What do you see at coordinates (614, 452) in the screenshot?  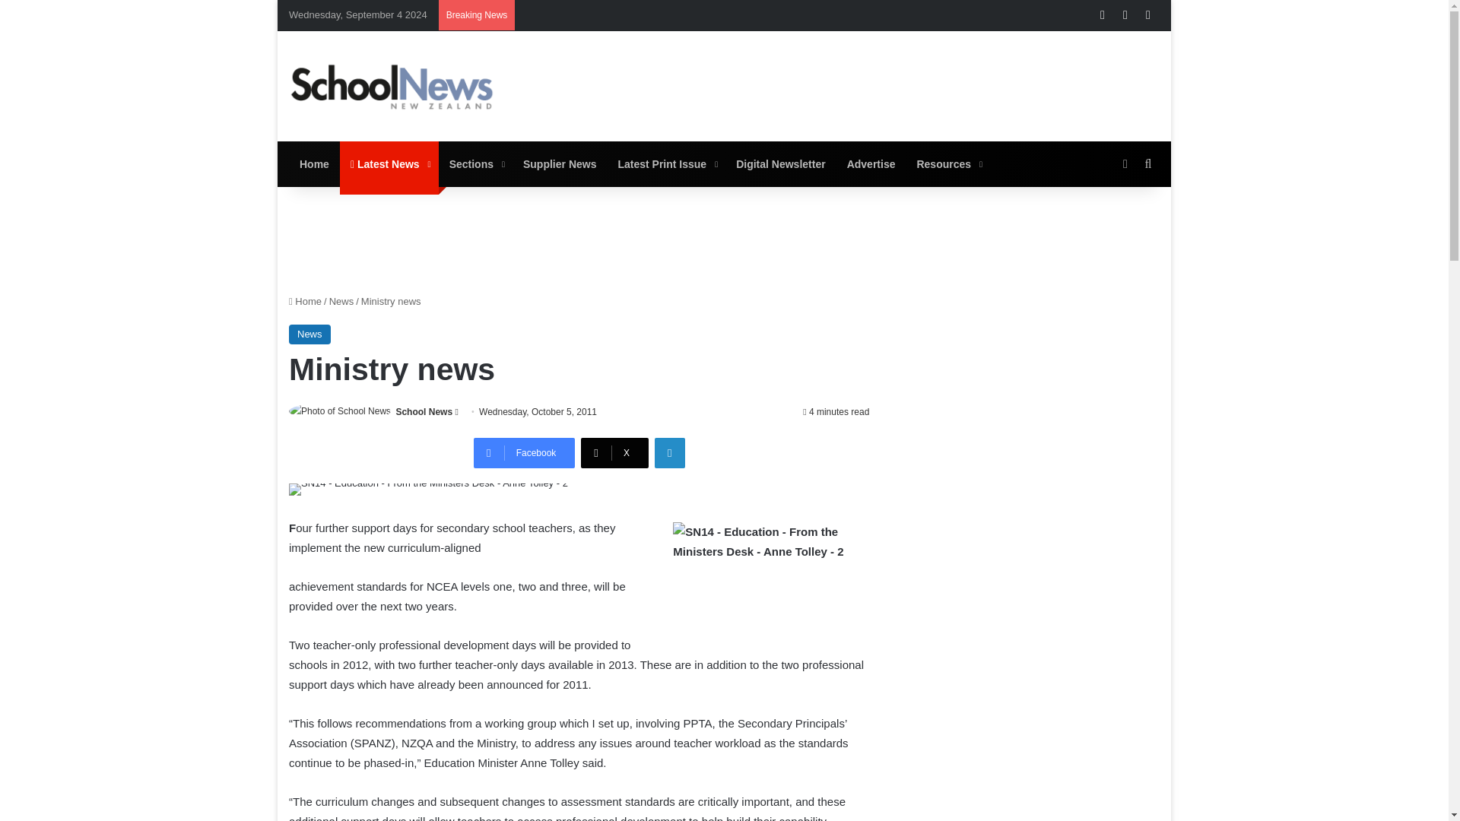 I see `X` at bounding box center [614, 452].